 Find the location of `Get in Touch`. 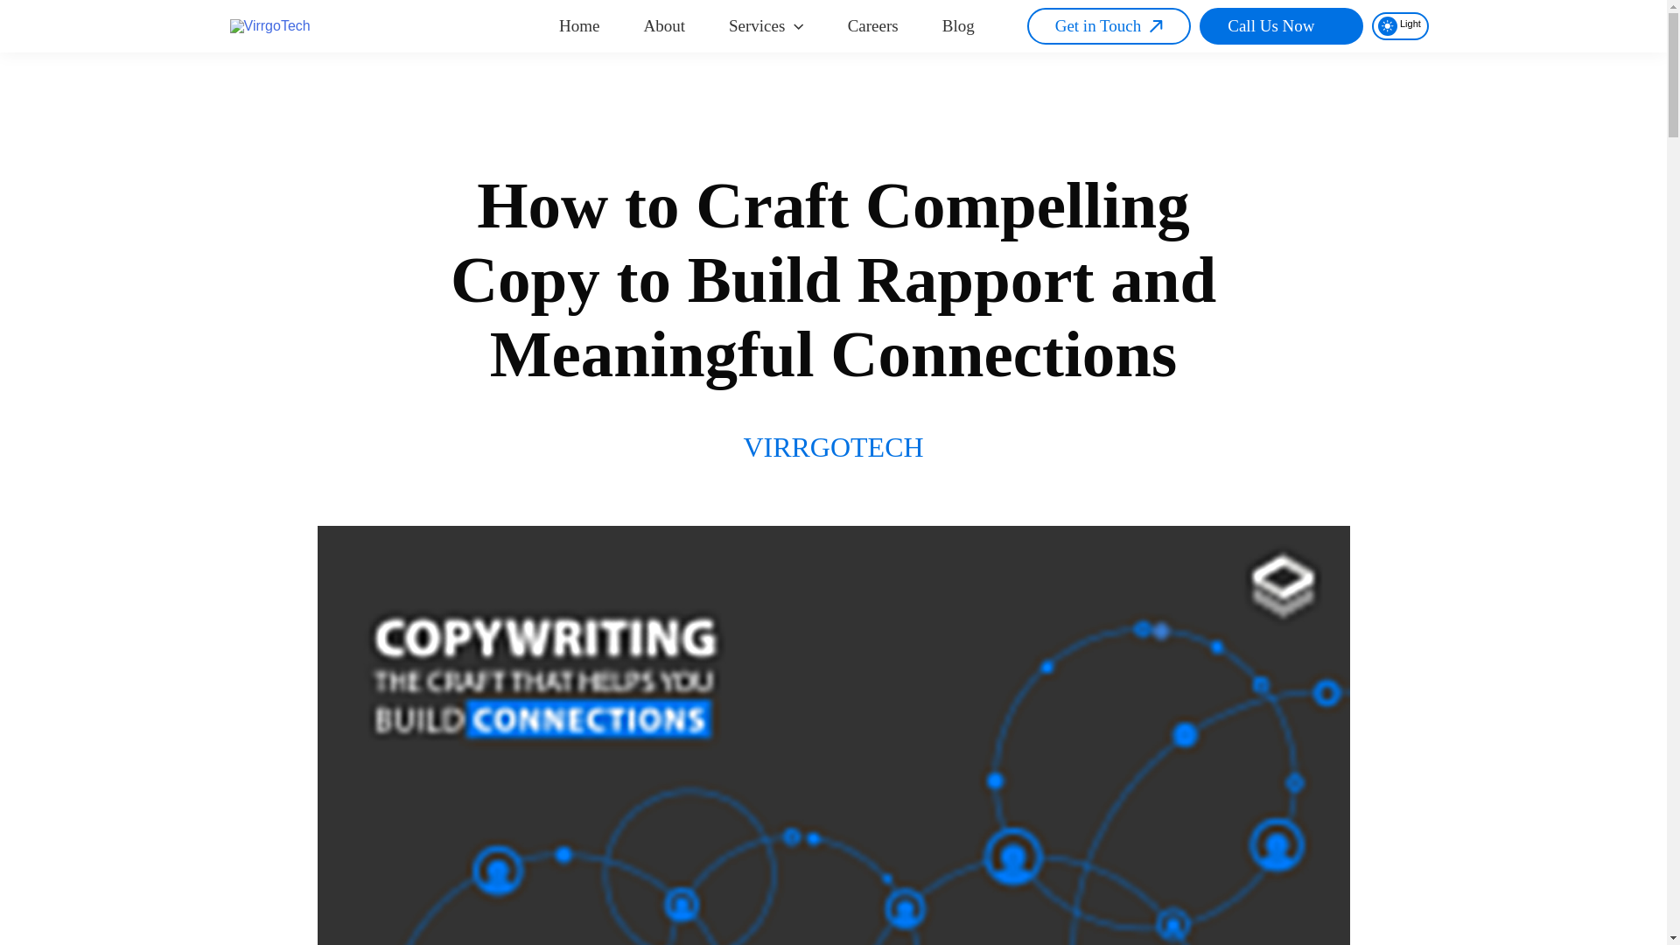

Get in Touch is located at coordinates (1109, 25).